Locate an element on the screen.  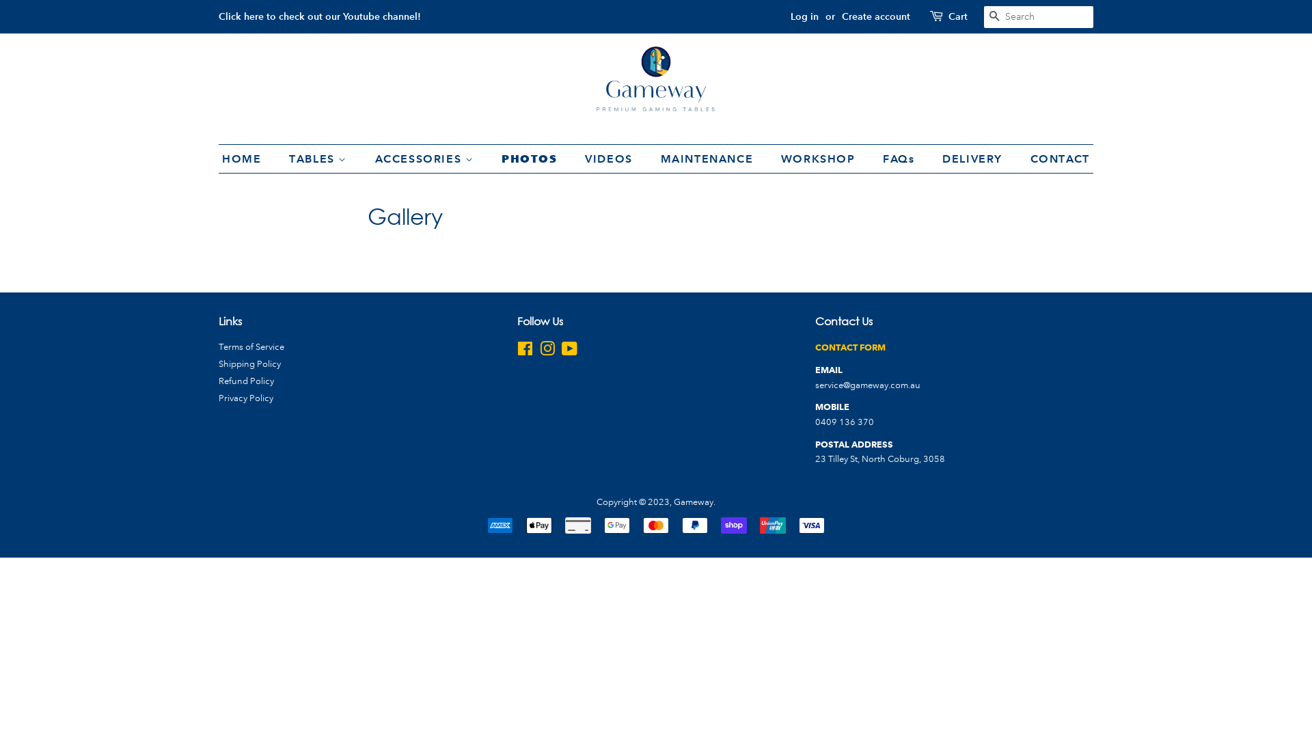
CONTACT is located at coordinates (1055, 159).